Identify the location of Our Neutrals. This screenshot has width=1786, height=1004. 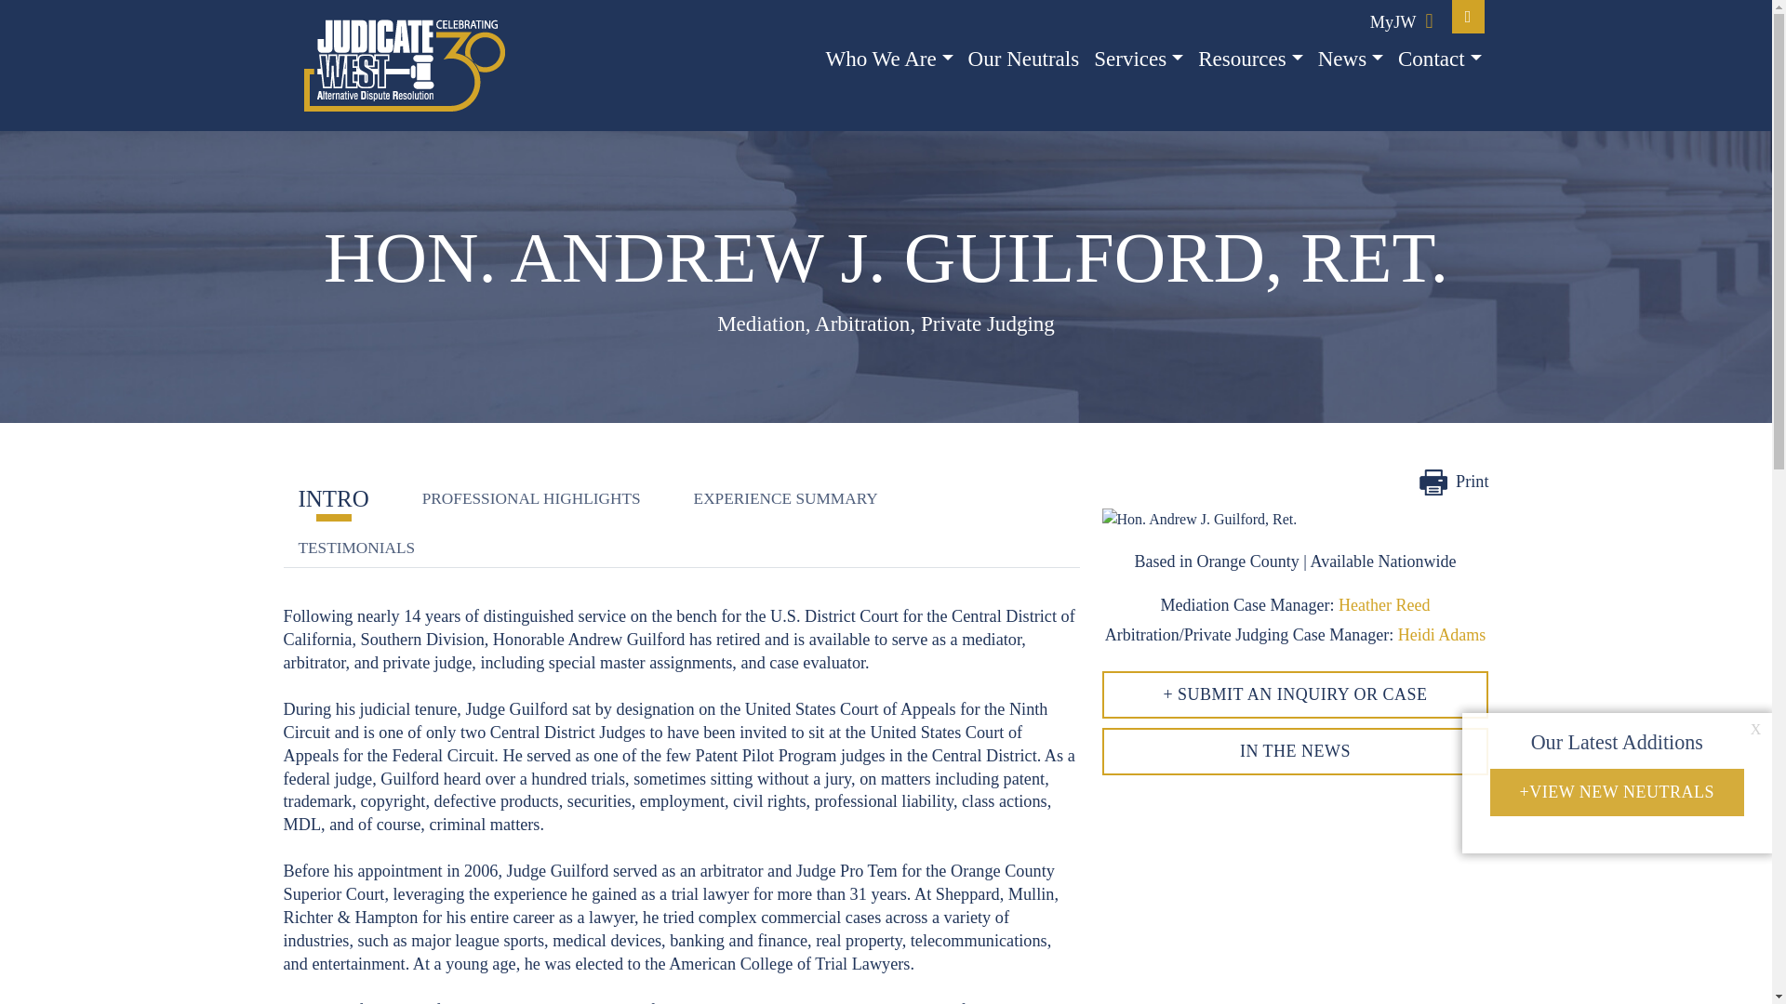
(1023, 59).